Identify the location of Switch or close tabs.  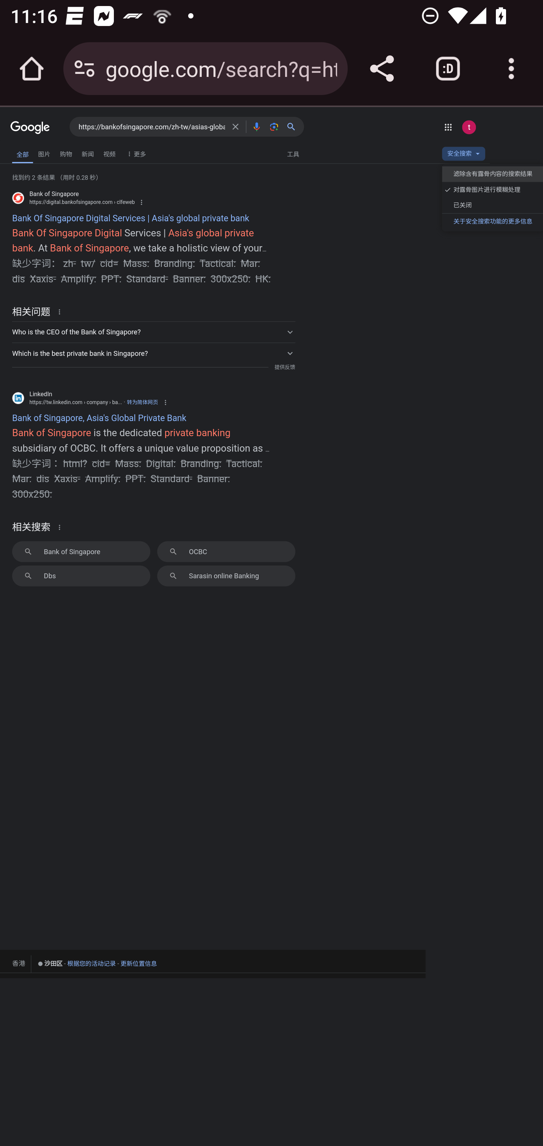
(448, 69).